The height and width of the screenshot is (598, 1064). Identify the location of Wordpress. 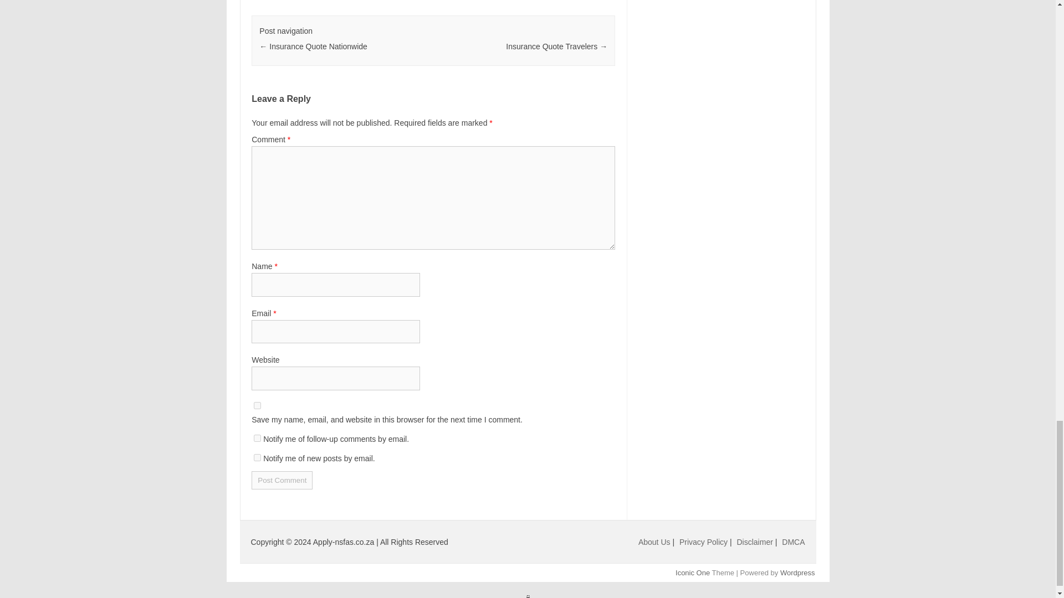
(797, 573).